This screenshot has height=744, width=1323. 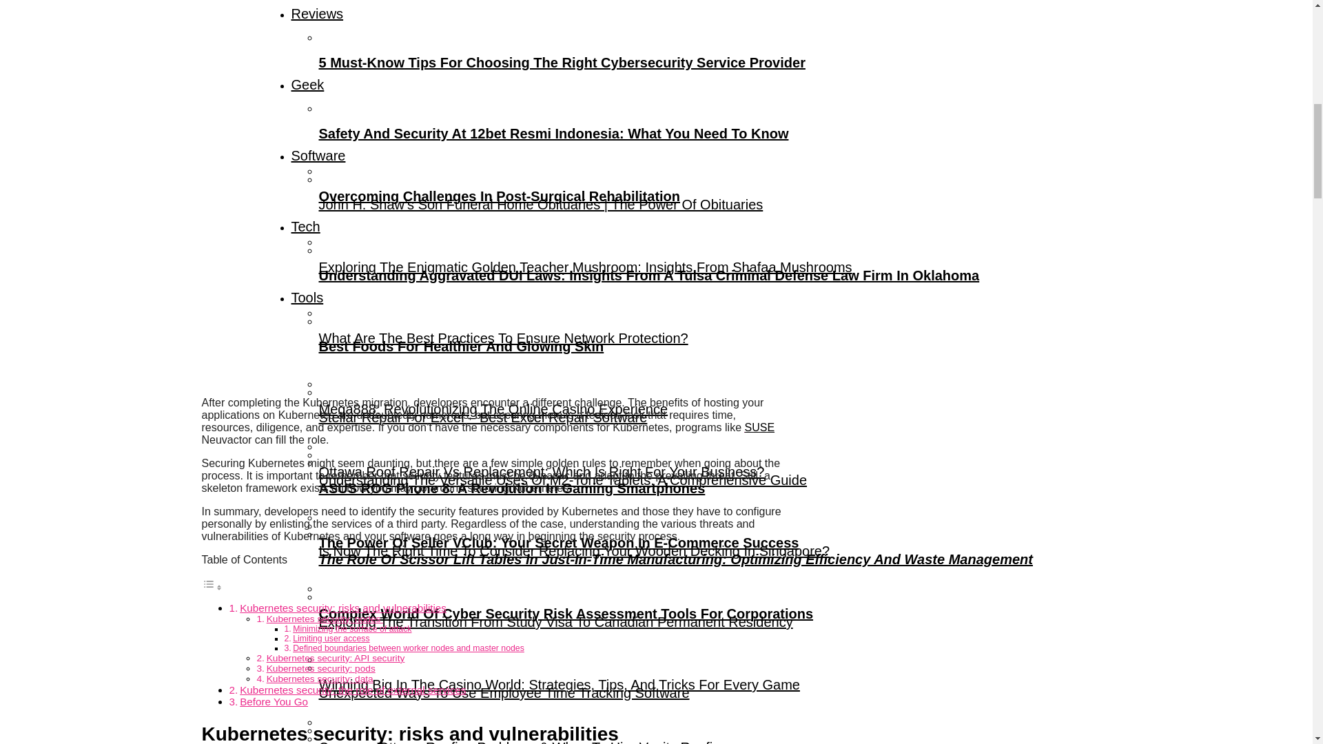 I want to click on Kubernetes security: the role of external services, so click(x=352, y=689).